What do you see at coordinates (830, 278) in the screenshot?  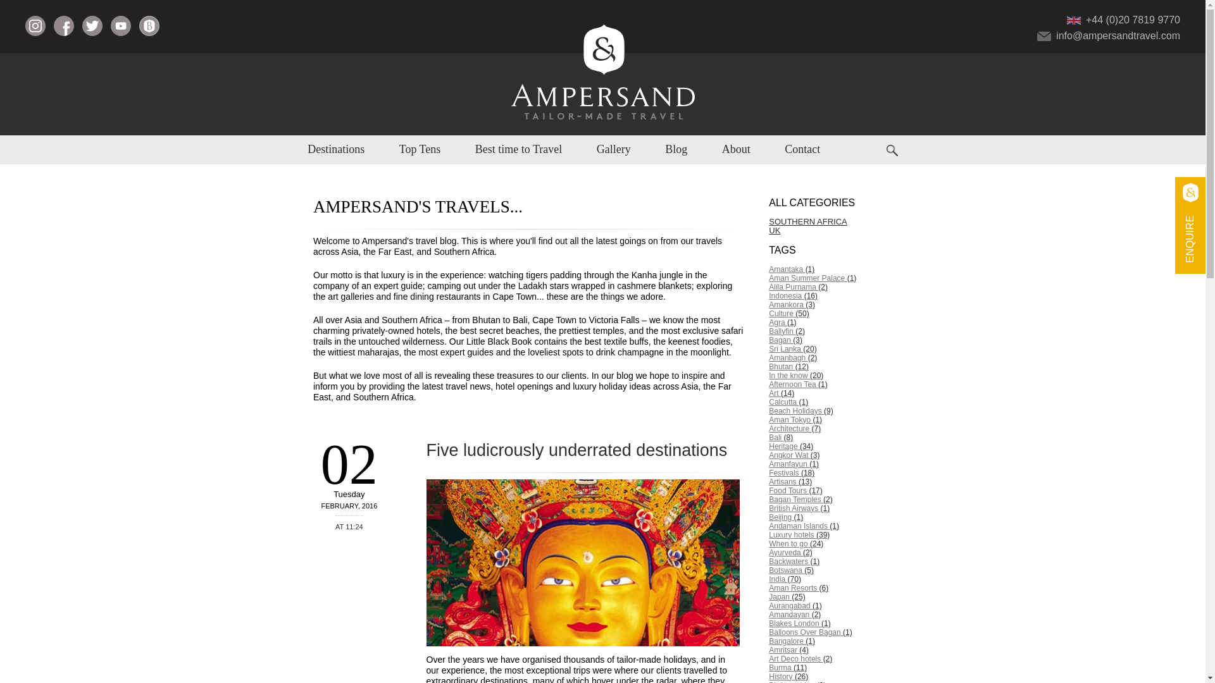 I see `Aman Summer Palace` at bounding box center [830, 278].